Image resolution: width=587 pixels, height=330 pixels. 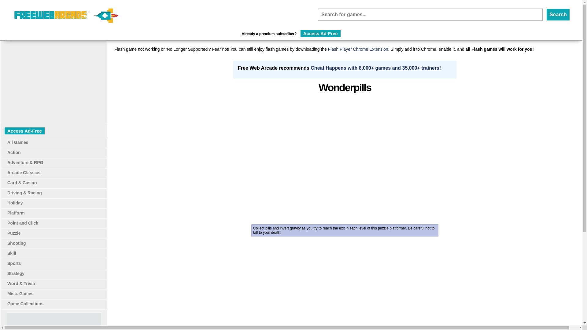 I want to click on Flash Player Chrome Extension, so click(x=358, y=49).